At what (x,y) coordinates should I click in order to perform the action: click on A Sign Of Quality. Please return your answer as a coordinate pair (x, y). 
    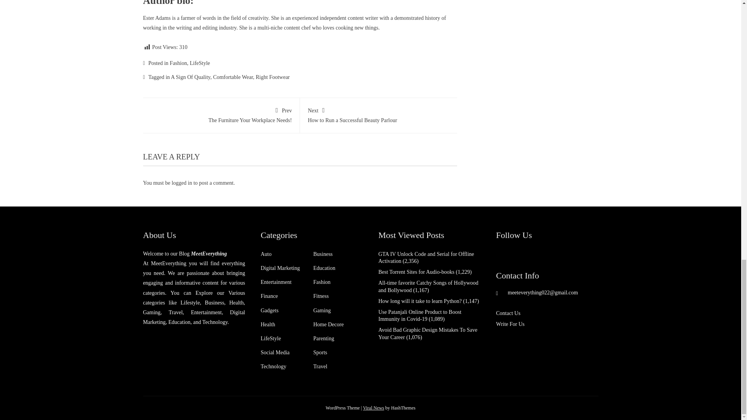
    Looking at the image, I should click on (221, 114).